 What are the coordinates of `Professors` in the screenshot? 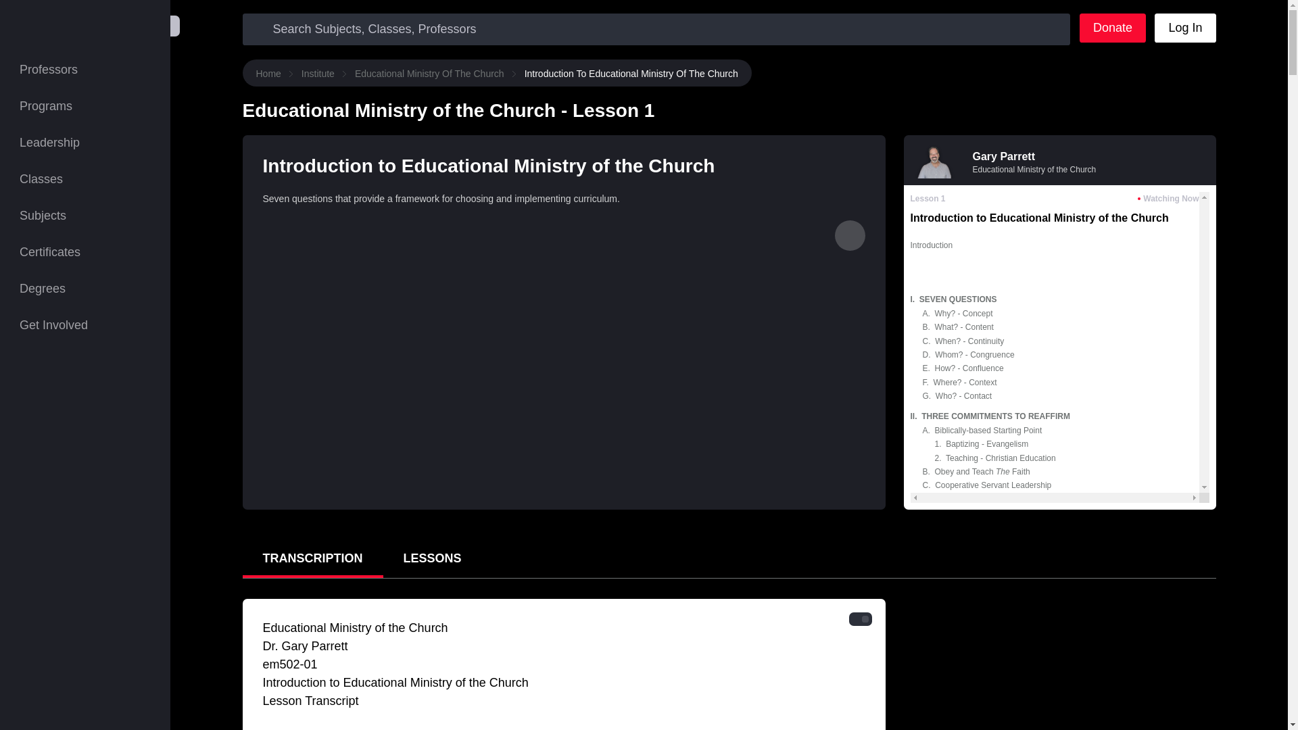 It's located at (85, 69).